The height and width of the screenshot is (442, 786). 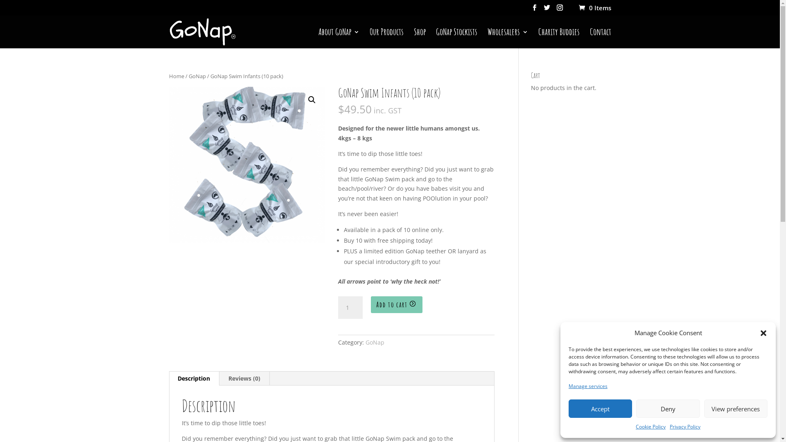 I want to click on Cookie Policy, so click(x=651, y=427).